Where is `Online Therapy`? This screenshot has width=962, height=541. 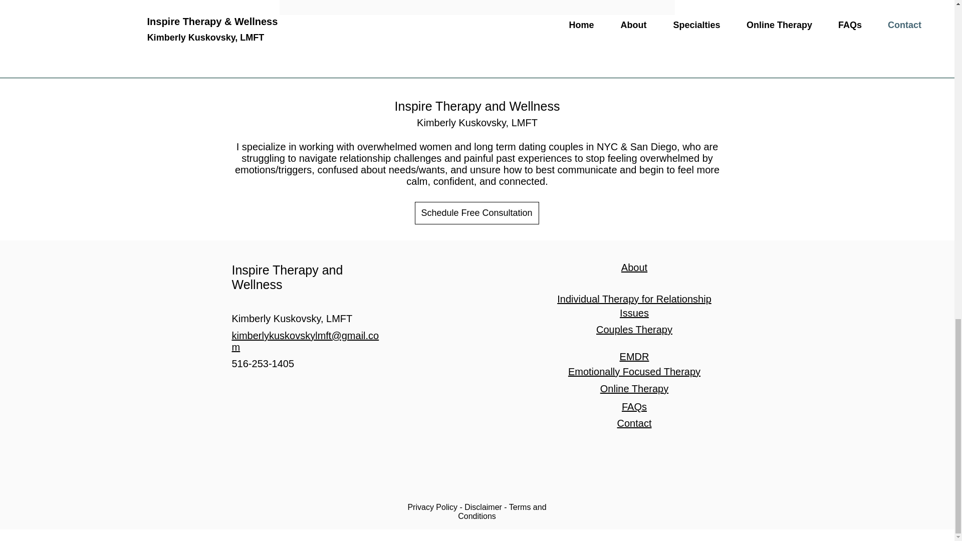
Online Therapy is located at coordinates (634, 389).